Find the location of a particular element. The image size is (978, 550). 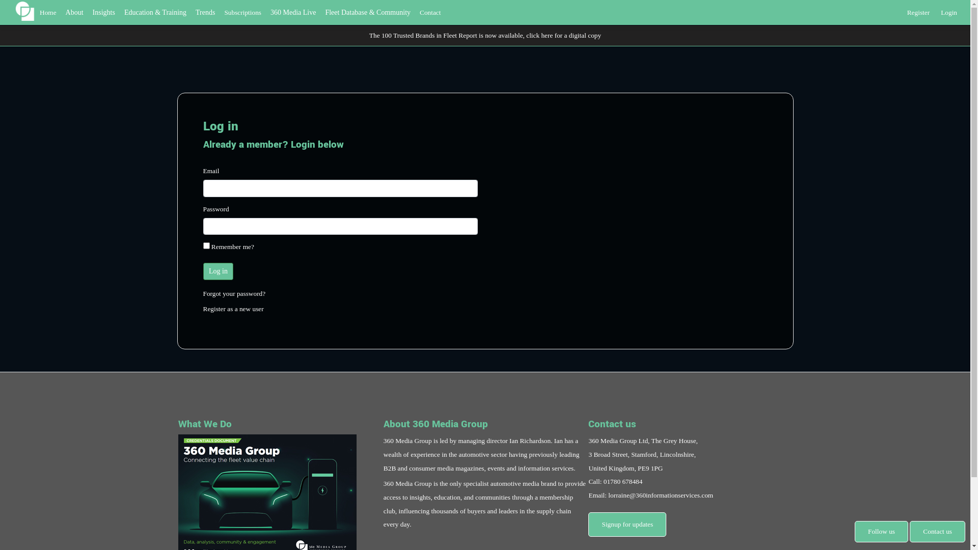

About is located at coordinates (74, 12).